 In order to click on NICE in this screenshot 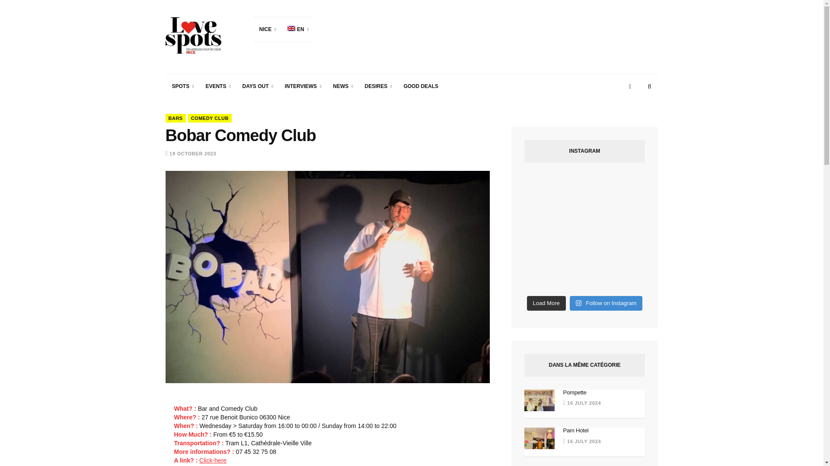, I will do `click(265, 29)`.